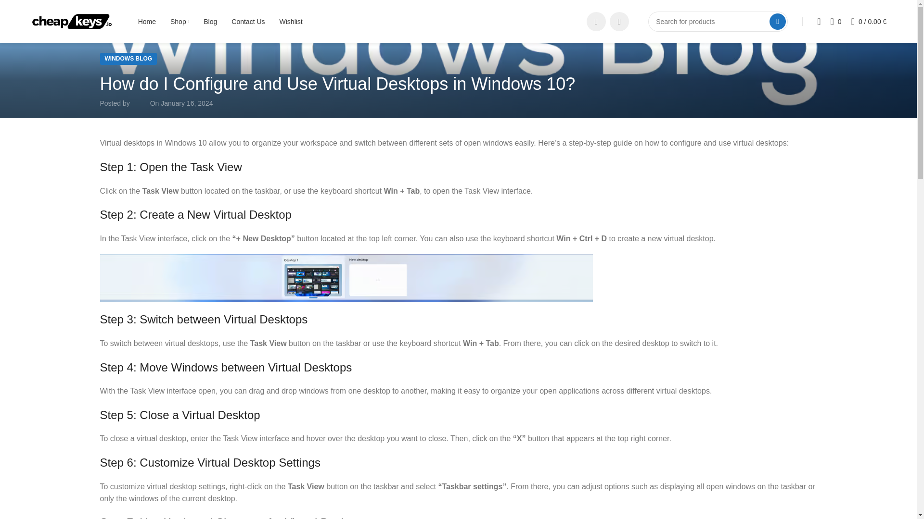  Describe the element at coordinates (718, 21) in the screenshot. I see `Search for products` at that location.